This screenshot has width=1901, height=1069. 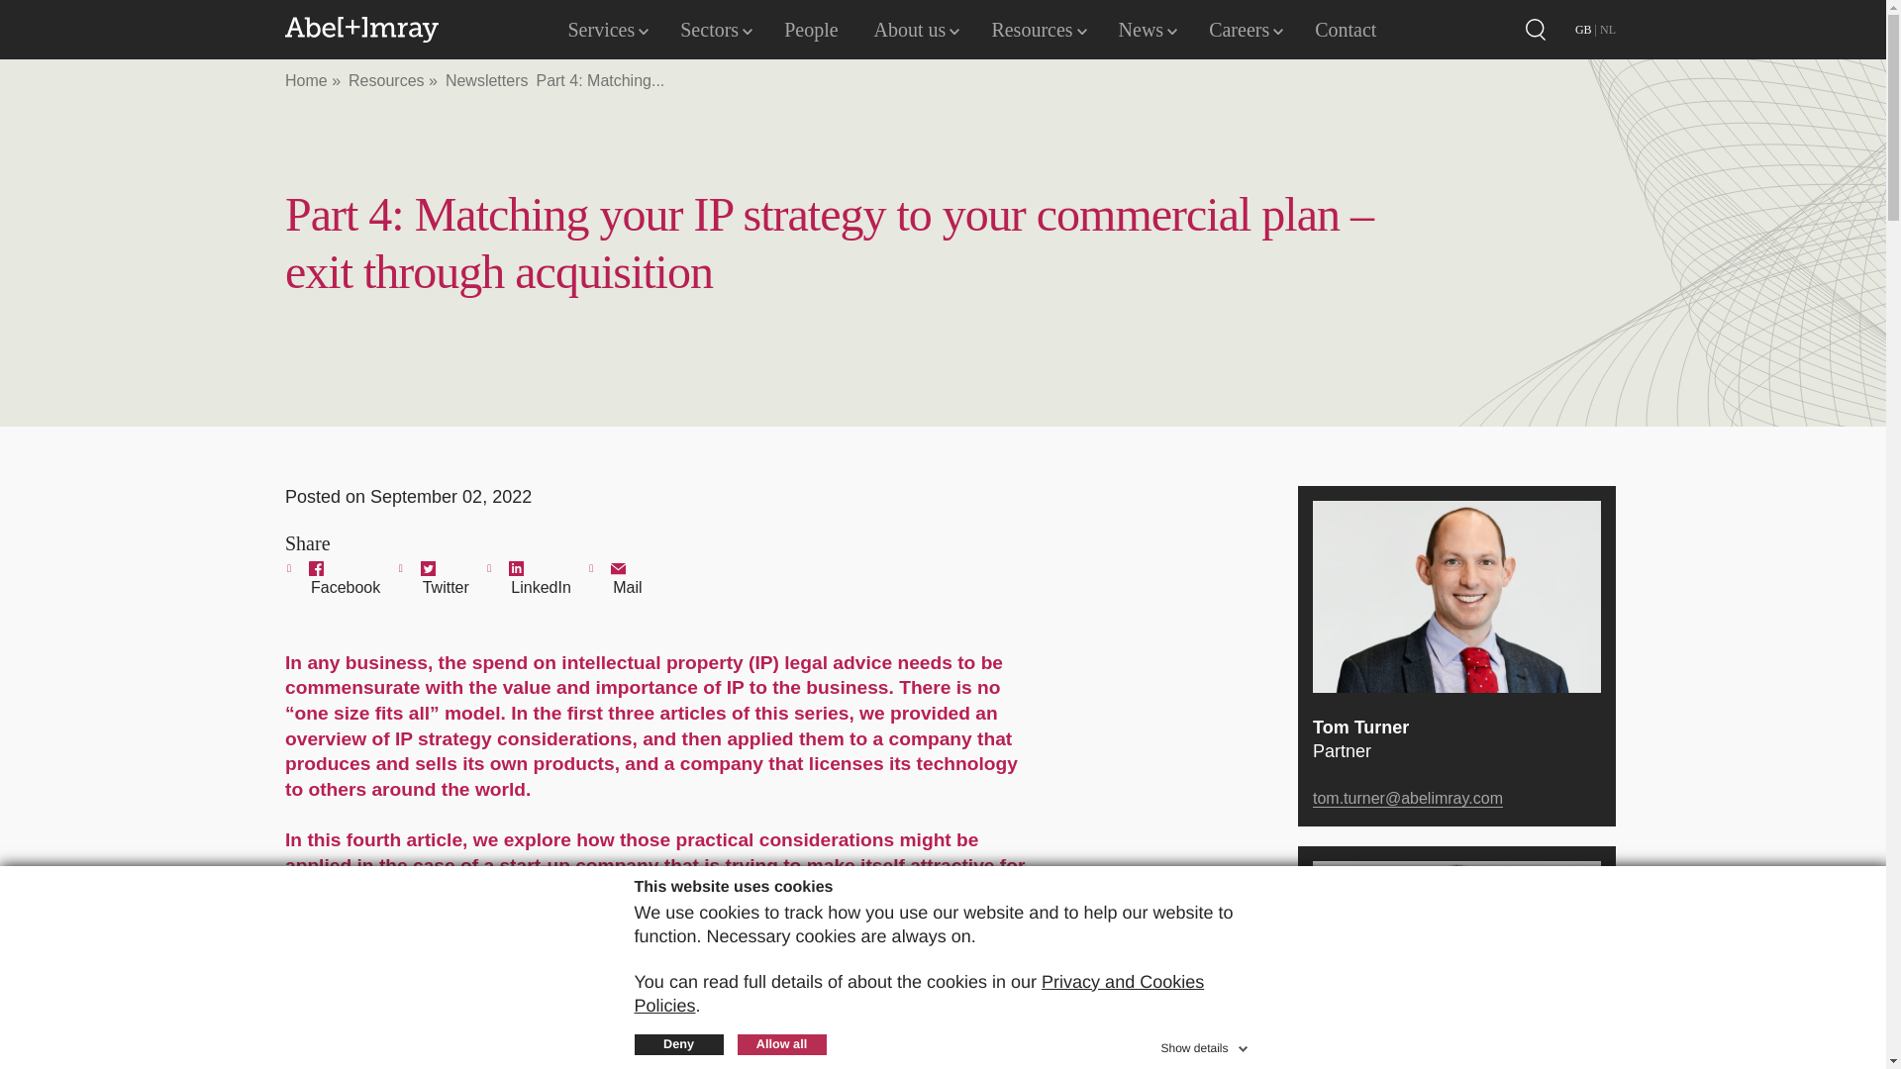 What do you see at coordinates (780, 1045) in the screenshot?
I see `Allow all` at bounding box center [780, 1045].